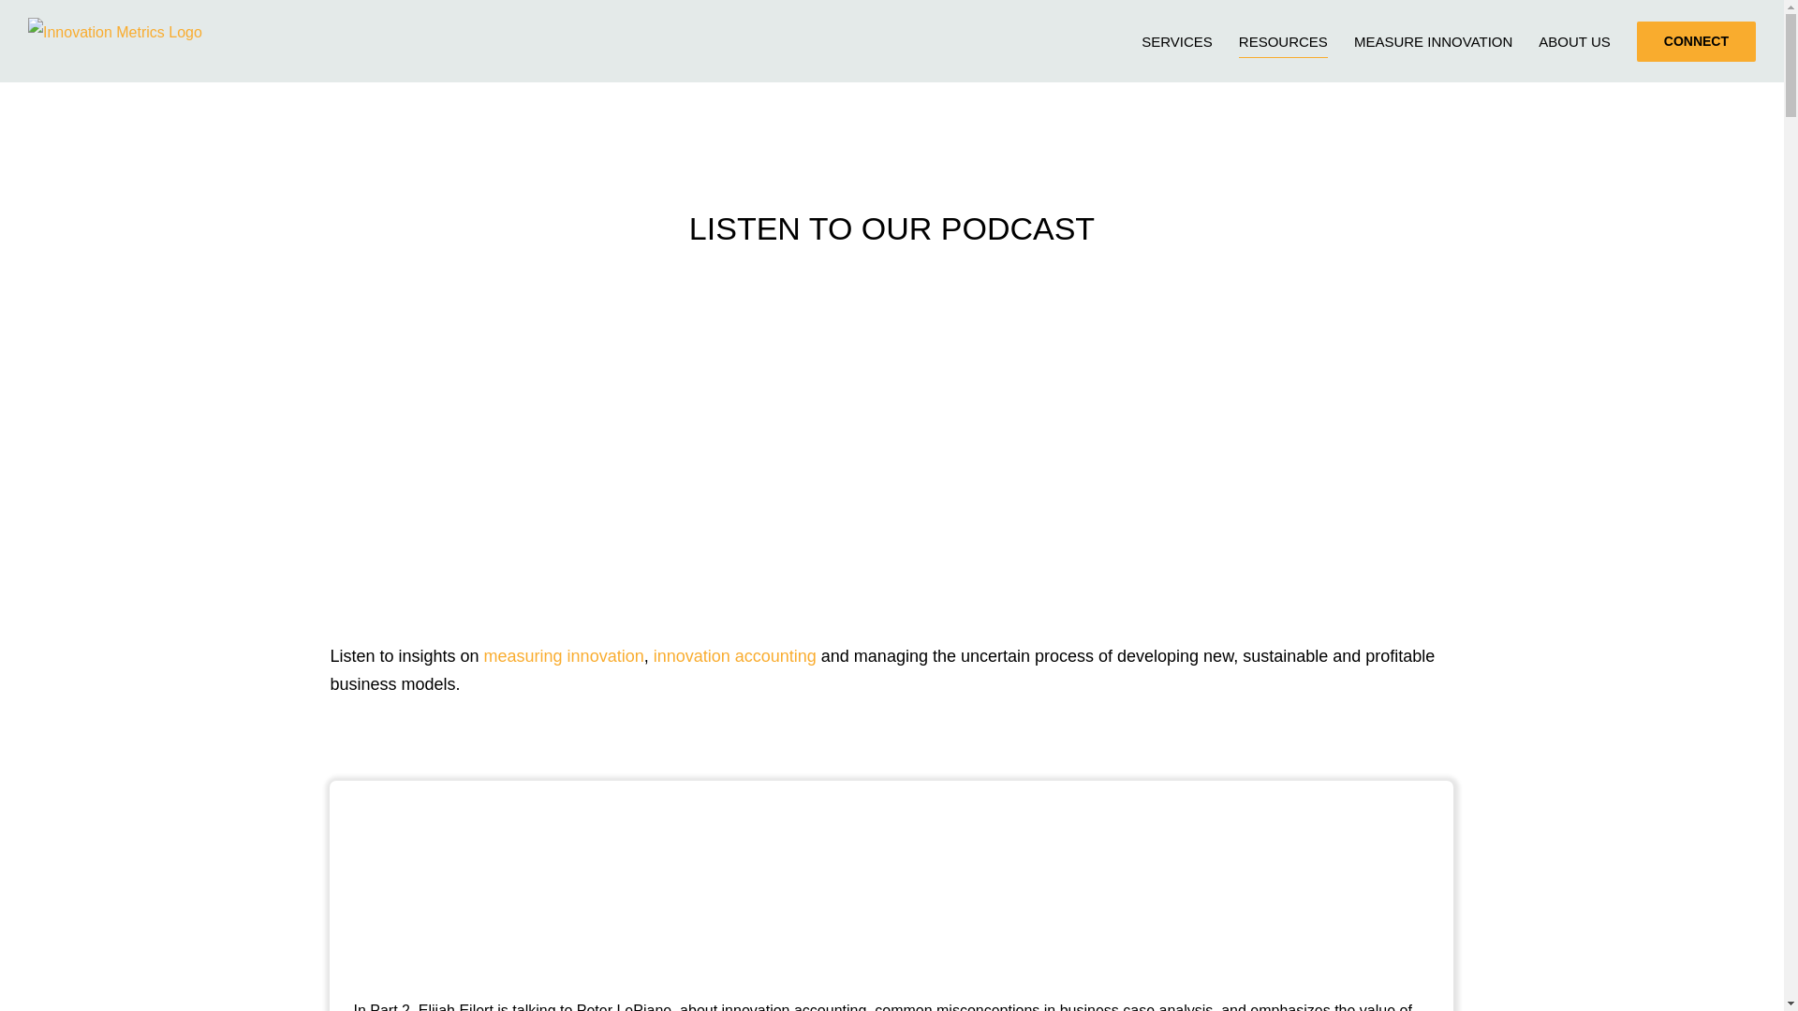 The height and width of the screenshot is (1011, 1798). I want to click on innovation accounting, so click(734, 655).